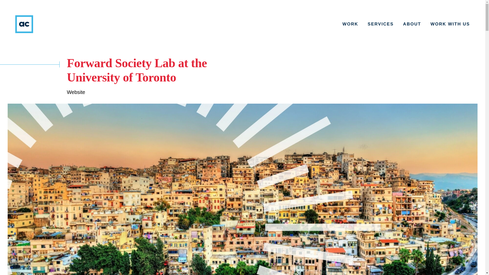 Image resolution: width=489 pixels, height=275 pixels. What do you see at coordinates (24, 24) in the screenshot?
I see `Advocate Creative - Home` at bounding box center [24, 24].